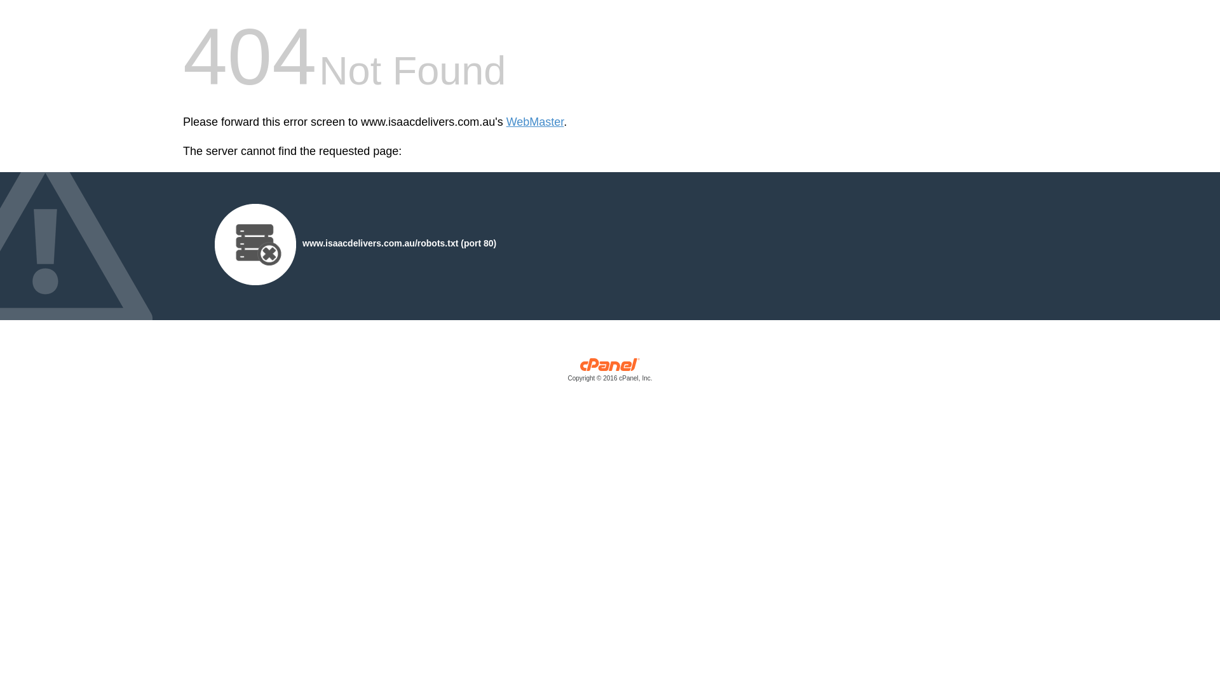  What do you see at coordinates (535, 122) in the screenshot?
I see `WebMaster` at bounding box center [535, 122].